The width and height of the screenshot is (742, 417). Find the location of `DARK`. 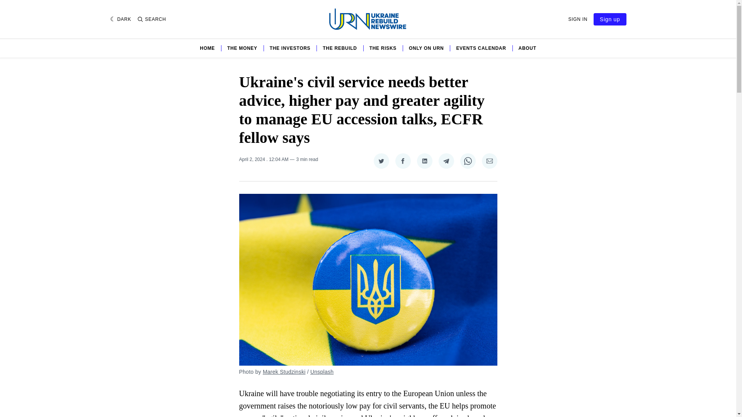

DARK is located at coordinates (121, 19).